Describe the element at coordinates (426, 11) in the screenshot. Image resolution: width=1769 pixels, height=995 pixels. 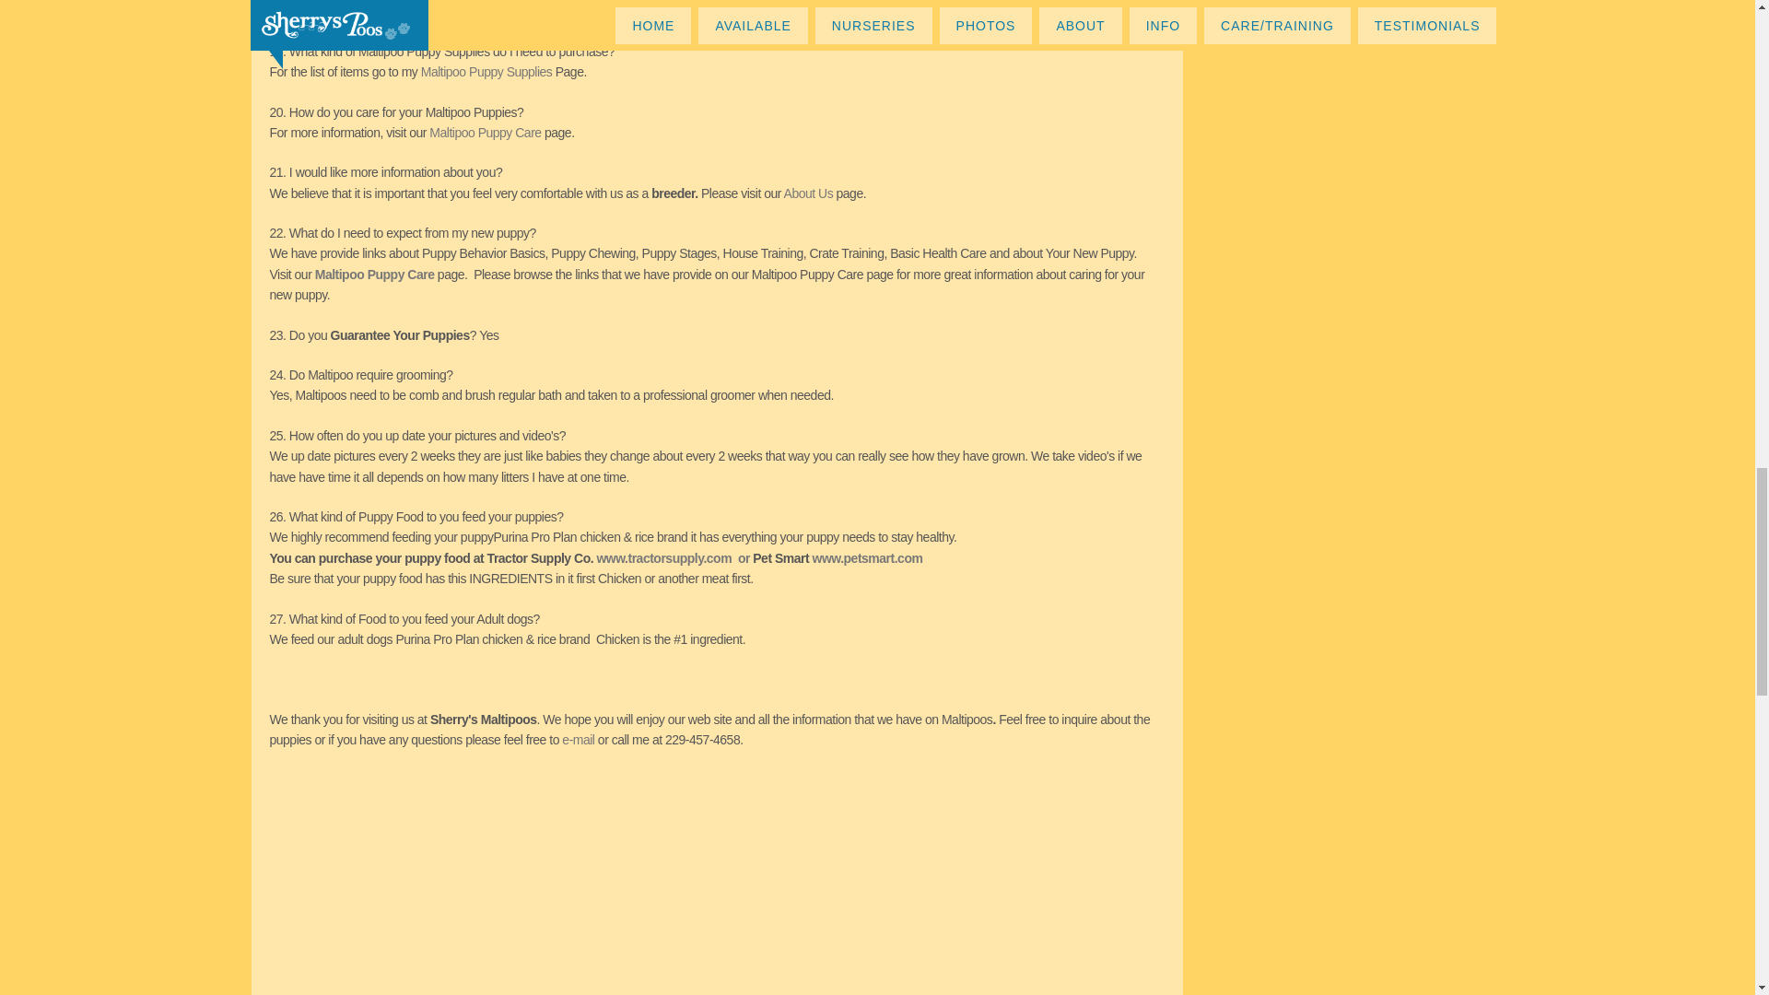
I see `Reserving A Maltipoo Puppy` at that location.